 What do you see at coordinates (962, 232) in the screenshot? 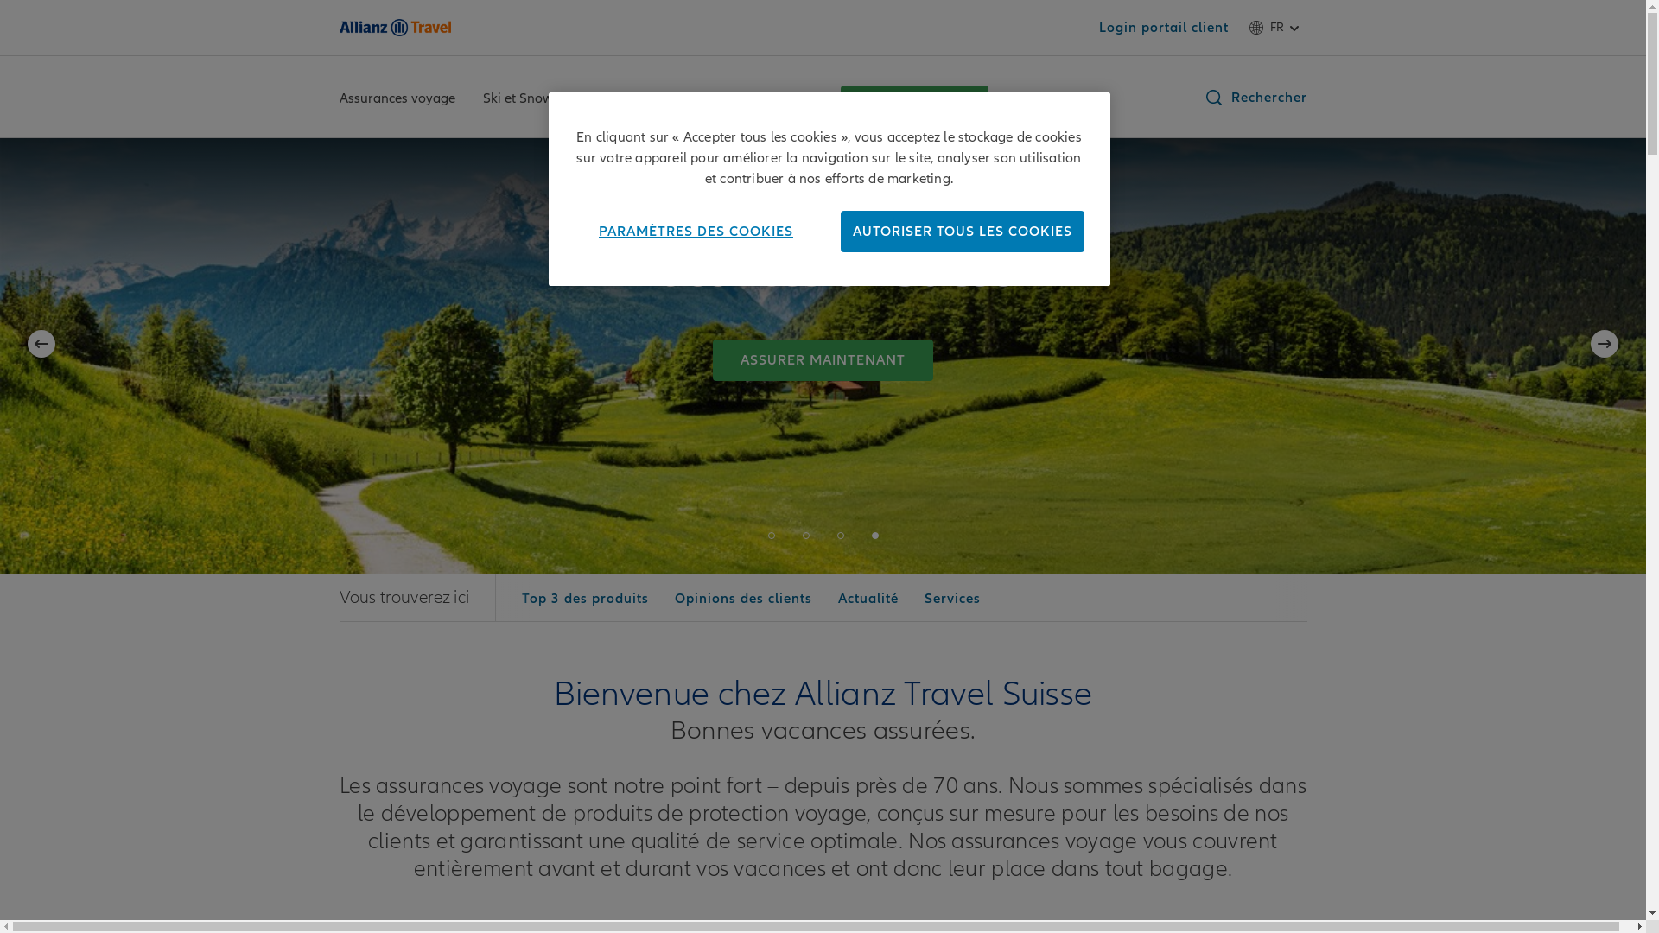
I see `AUTORISER TOUS LES COOKIES` at bounding box center [962, 232].